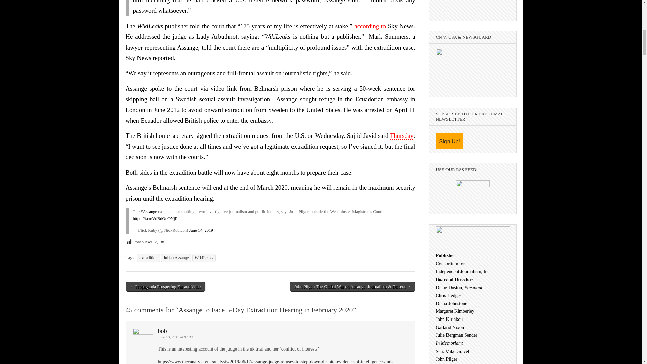 The width and height of the screenshot is (647, 364). What do you see at coordinates (204, 257) in the screenshot?
I see `WikiLeaks` at bounding box center [204, 257].